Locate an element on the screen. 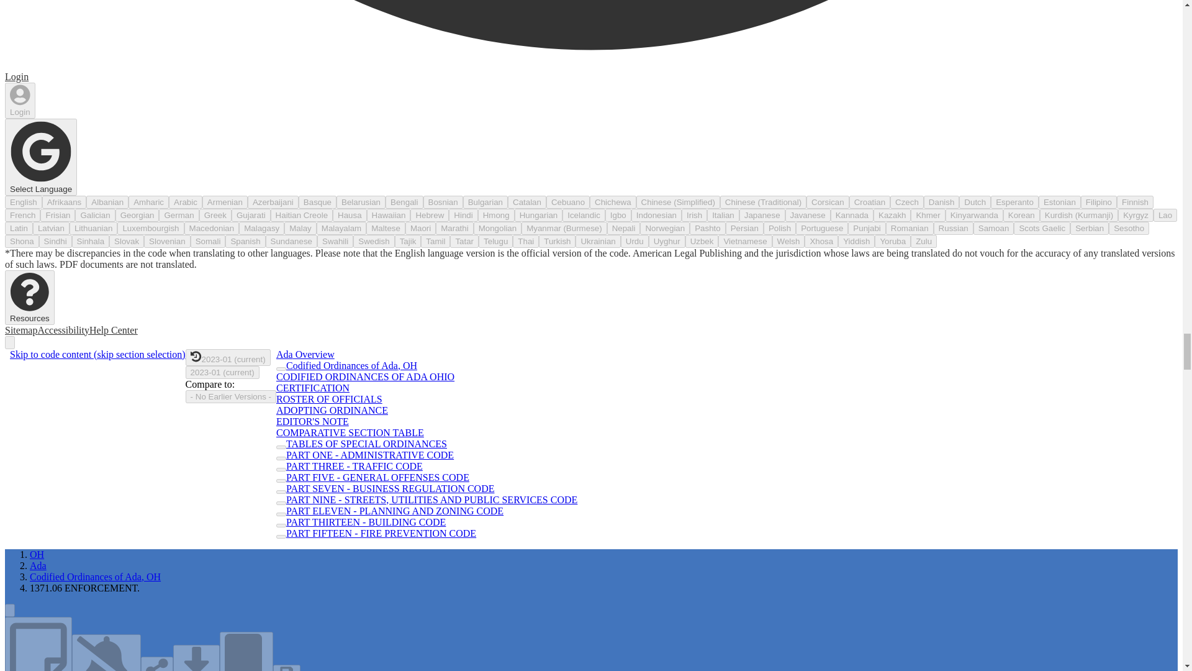  Bulgarian is located at coordinates (485, 202).